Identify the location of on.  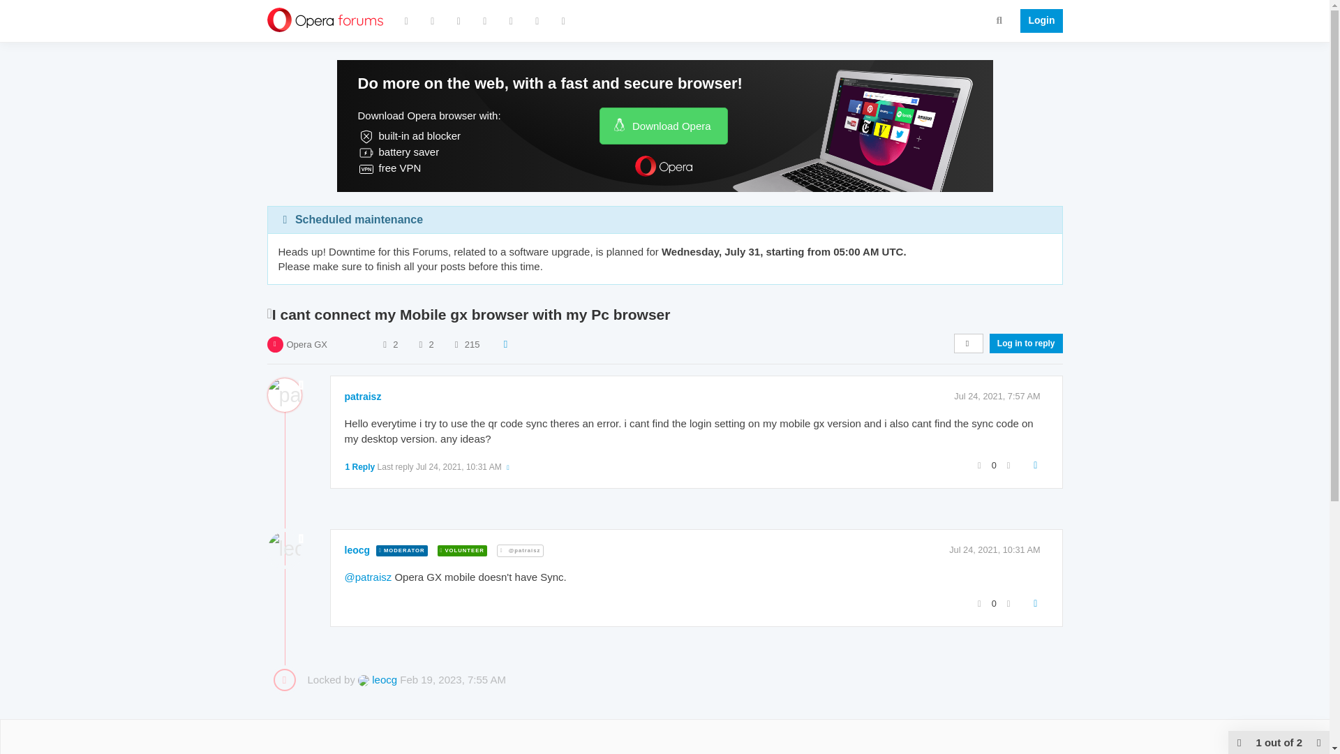
(482, 751).